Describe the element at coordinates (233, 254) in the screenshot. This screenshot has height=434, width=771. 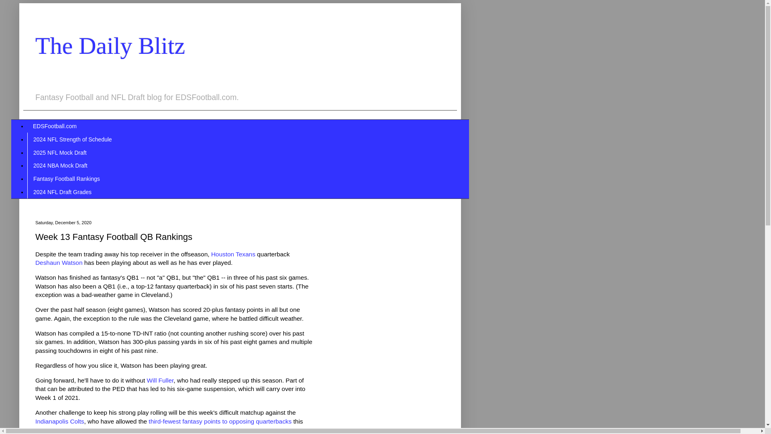
I see `Houston Texans` at that location.